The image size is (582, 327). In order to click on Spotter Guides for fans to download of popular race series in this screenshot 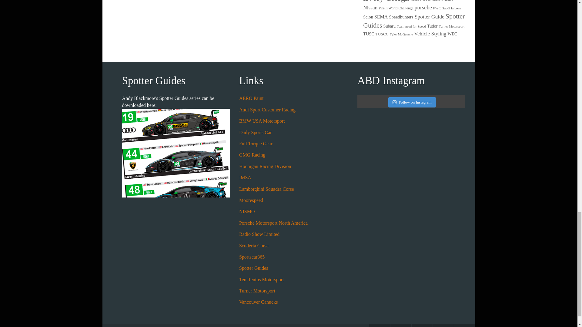, I will do `click(254, 268)`.